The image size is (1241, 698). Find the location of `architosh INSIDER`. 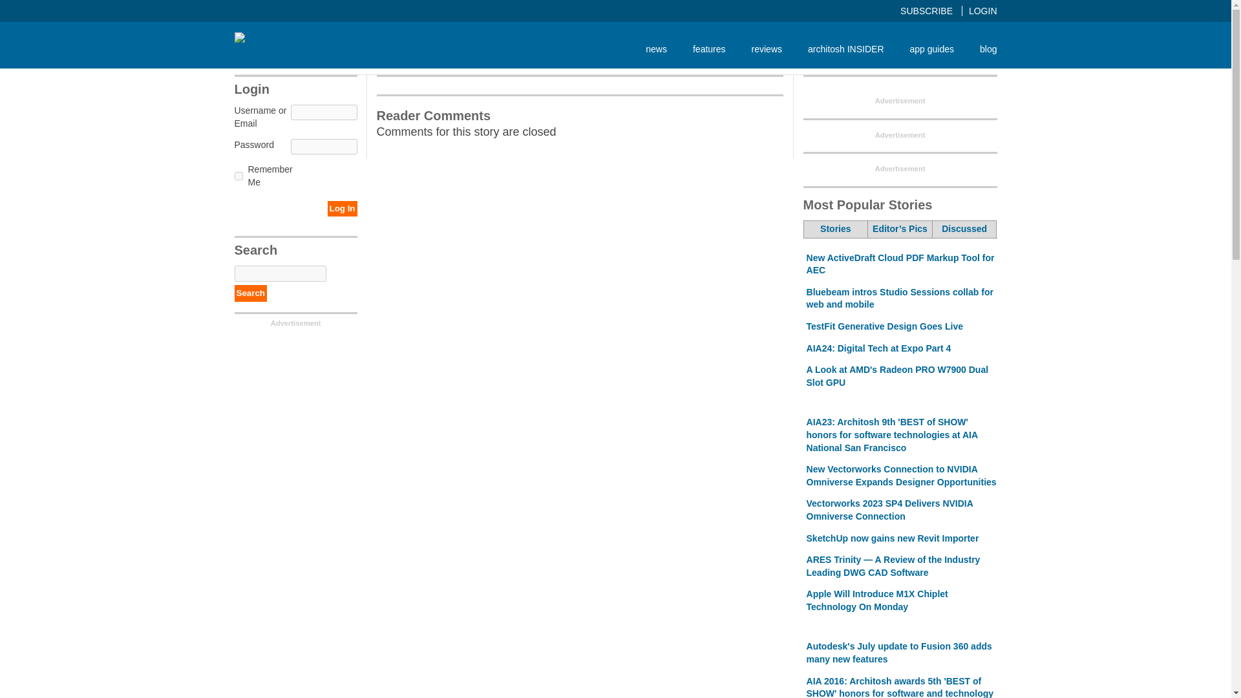

architosh INSIDER is located at coordinates (845, 48).